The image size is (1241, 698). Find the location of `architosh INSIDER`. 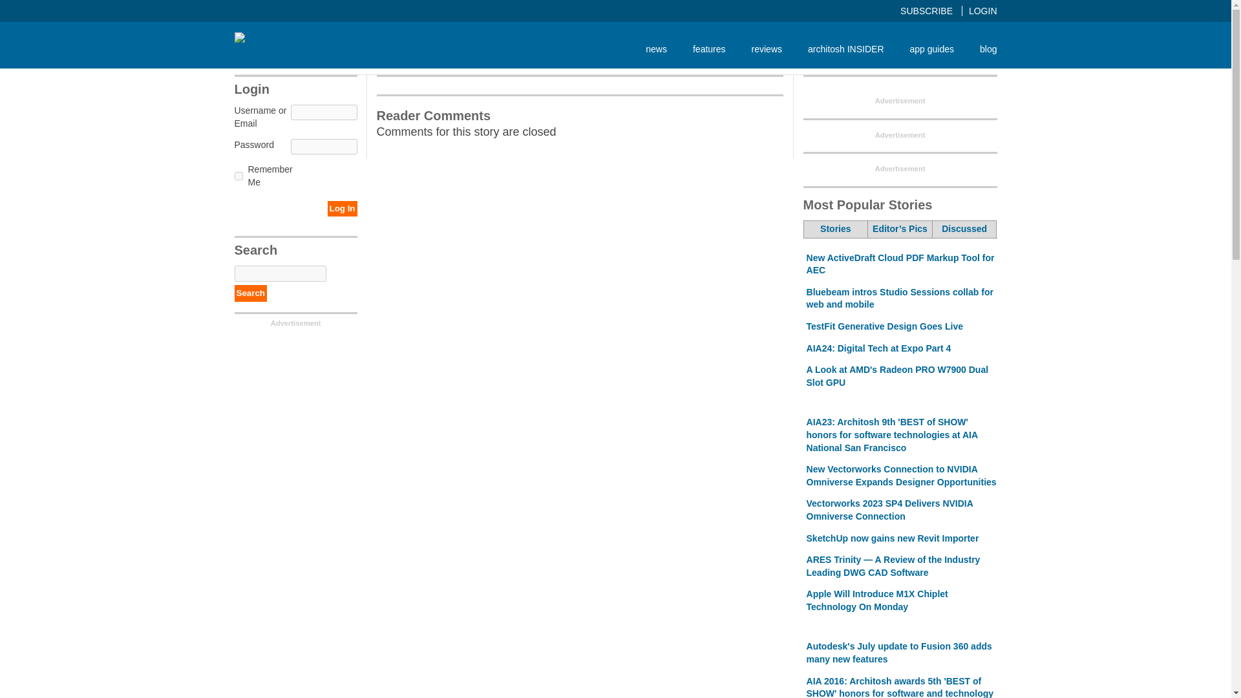

architosh INSIDER is located at coordinates (845, 48).